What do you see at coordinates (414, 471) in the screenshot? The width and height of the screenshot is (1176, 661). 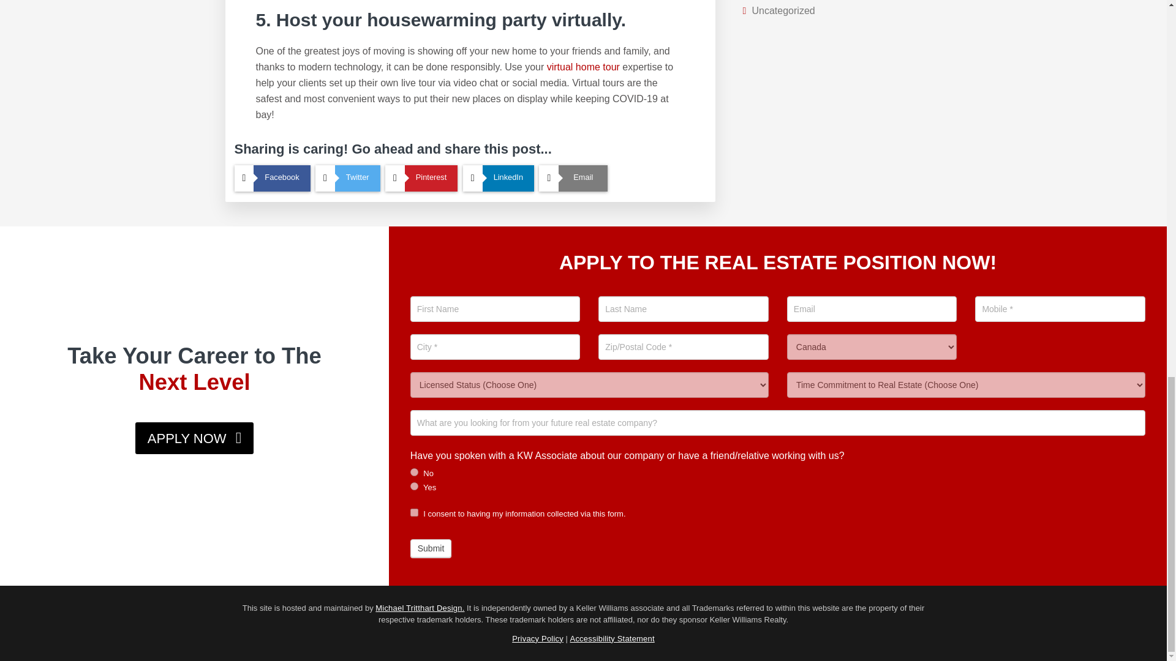 I see `No` at bounding box center [414, 471].